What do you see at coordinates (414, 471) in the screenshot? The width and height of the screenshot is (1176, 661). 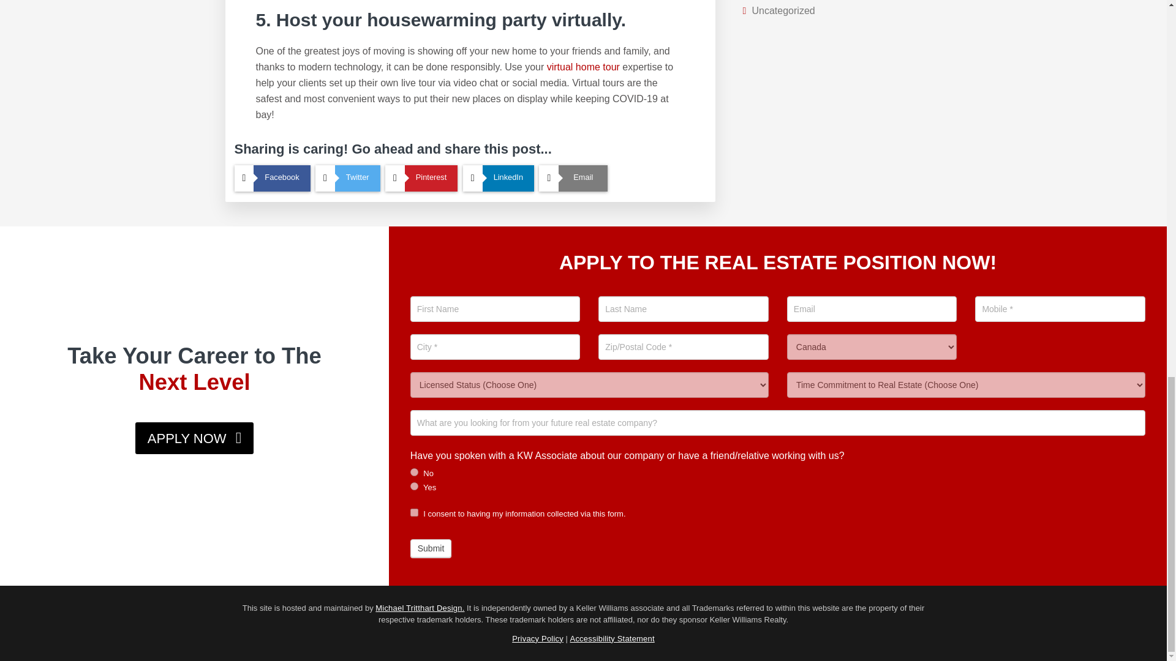 I see `No` at bounding box center [414, 471].